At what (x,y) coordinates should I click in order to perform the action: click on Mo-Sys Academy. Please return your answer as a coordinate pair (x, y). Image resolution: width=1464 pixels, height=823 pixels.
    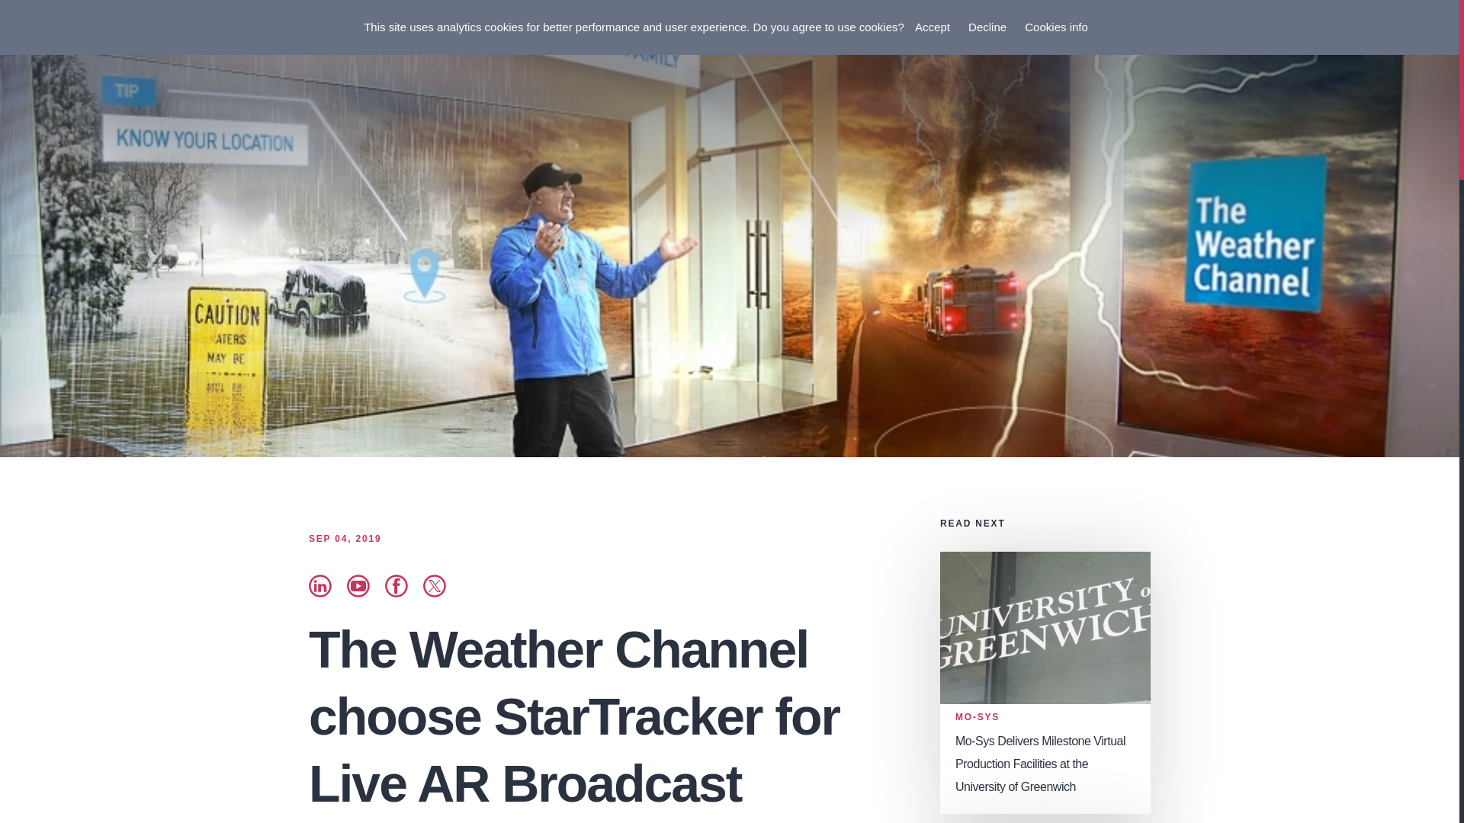
    Looking at the image, I should click on (1116, 30).